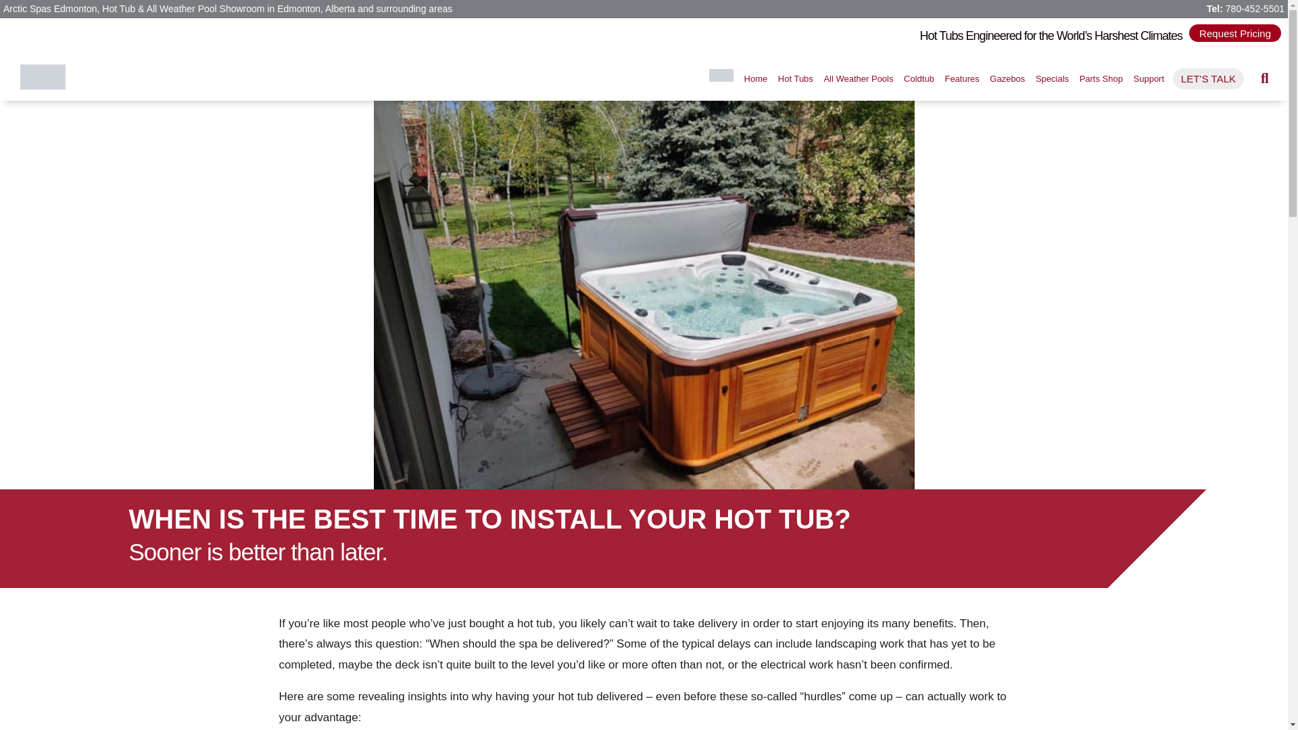  What do you see at coordinates (1148, 78) in the screenshot?
I see `Support` at bounding box center [1148, 78].